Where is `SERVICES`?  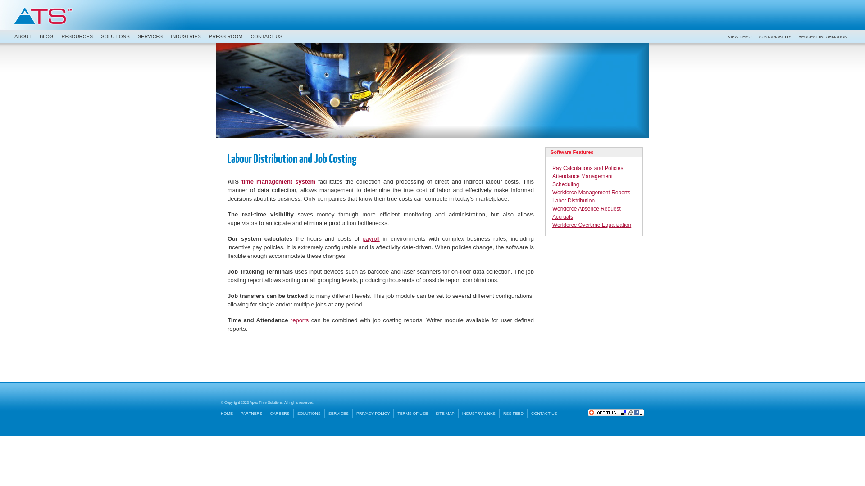
SERVICES is located at coordinates (150, 36).